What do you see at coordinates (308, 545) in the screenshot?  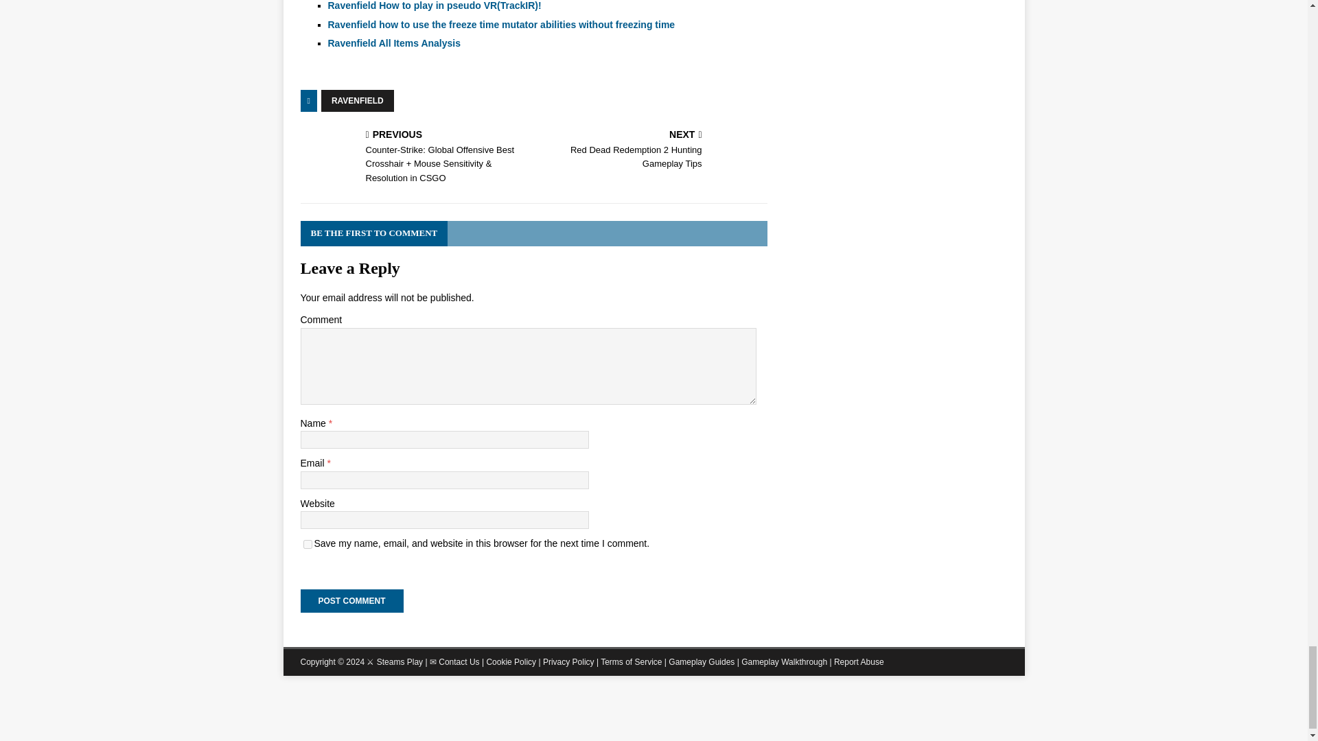 I see `yes` at bounding box center [308, 545].